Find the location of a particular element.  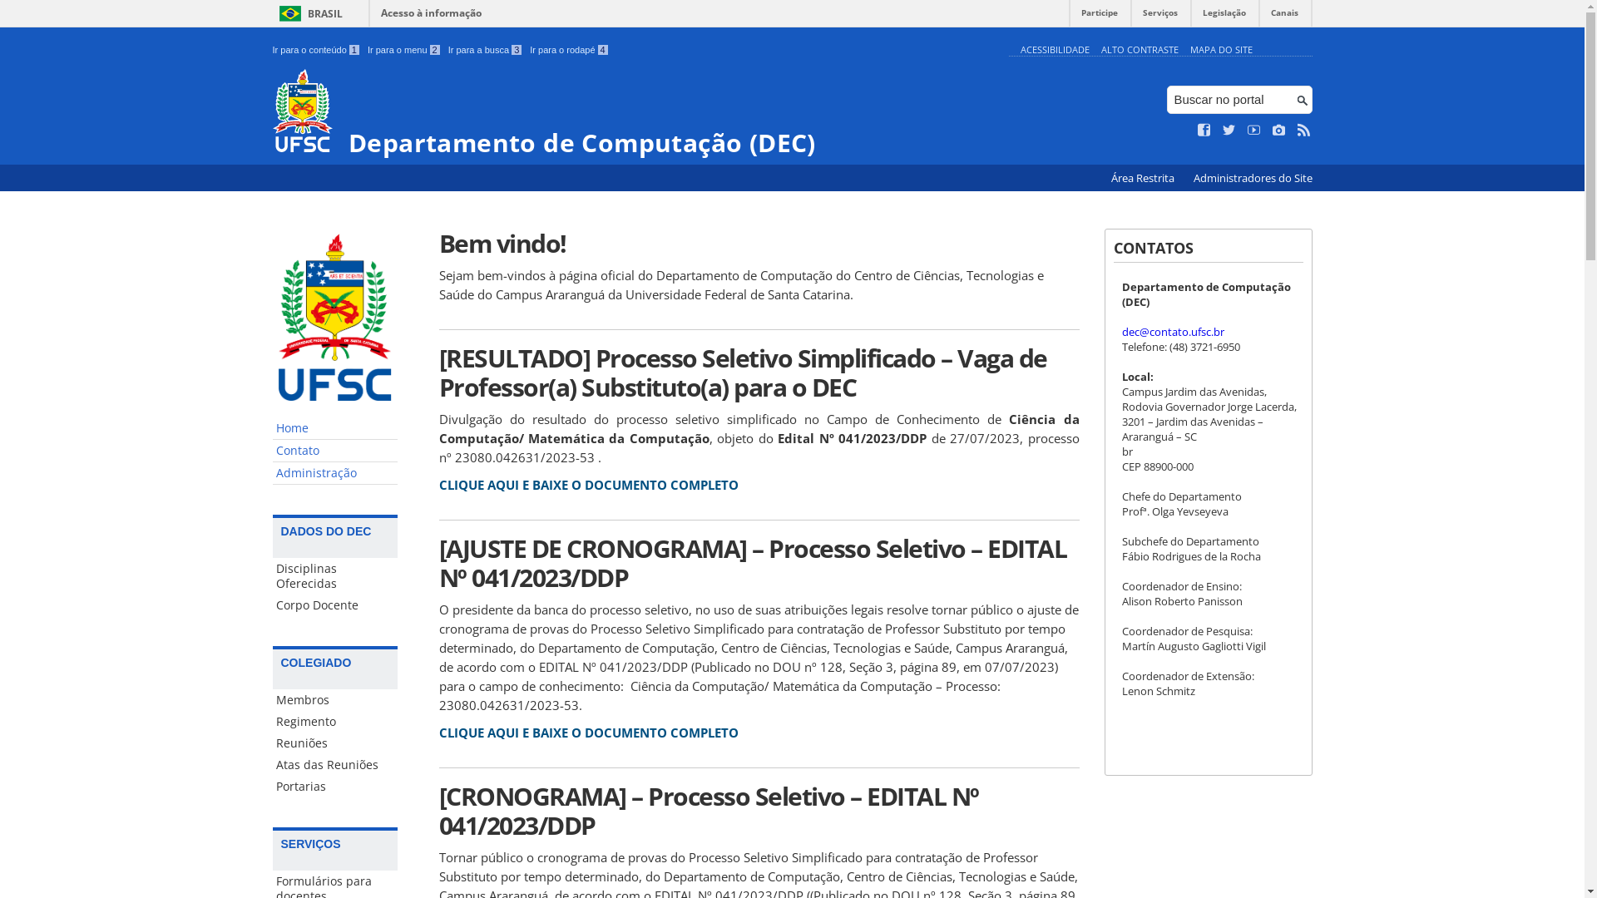

Portarias is located at coordinates (335, 787).